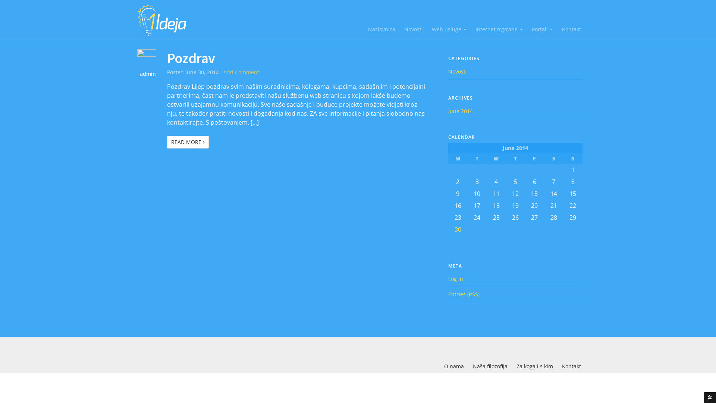 The width and height of the screenshot is (716, 403). Describe the element at coordinates (414, 29) in the screenshot. I see `Novosti` at that location.